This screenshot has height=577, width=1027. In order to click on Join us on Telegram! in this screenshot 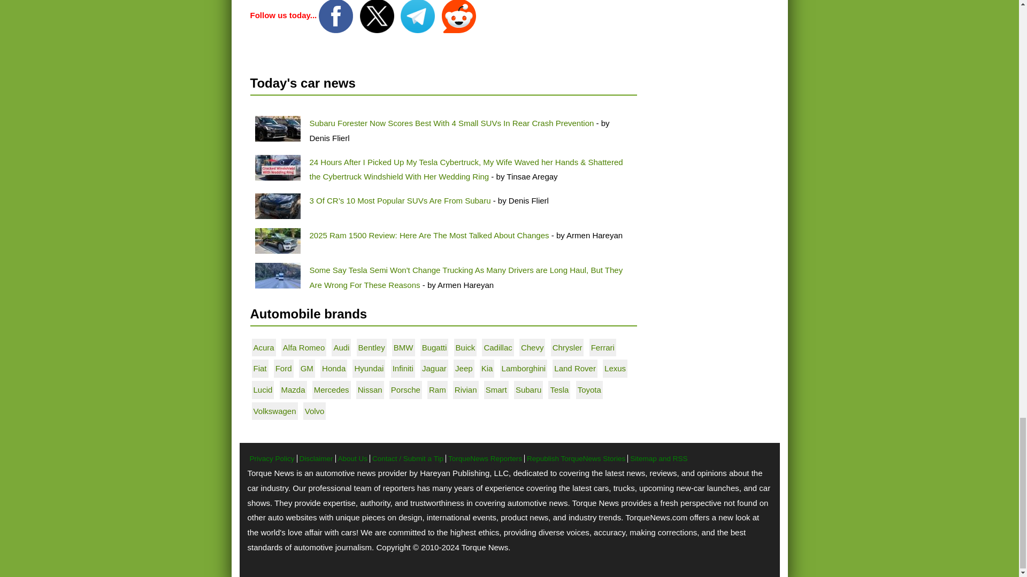, I will do `click(418, 15)`.